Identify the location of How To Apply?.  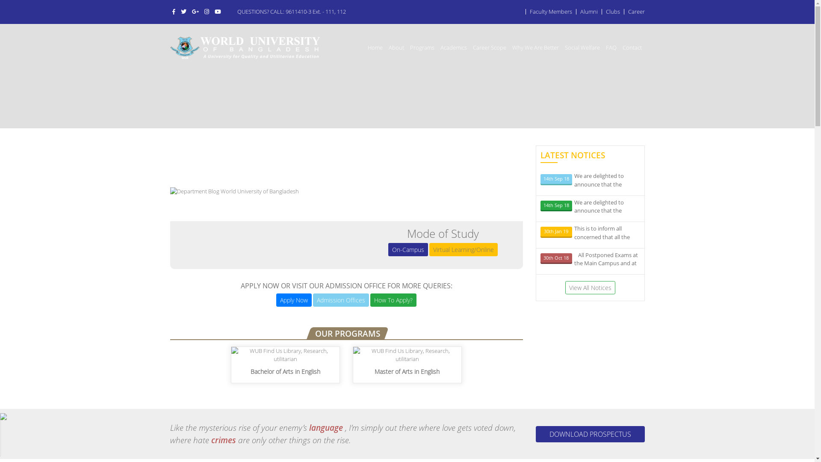
(393, 300).